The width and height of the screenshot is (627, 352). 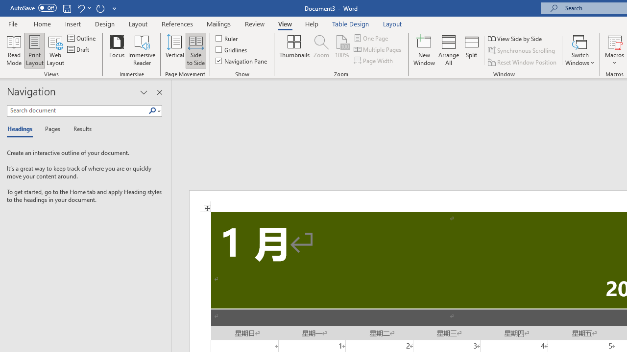 I want to click on Pages, so click(x=51, y=129).